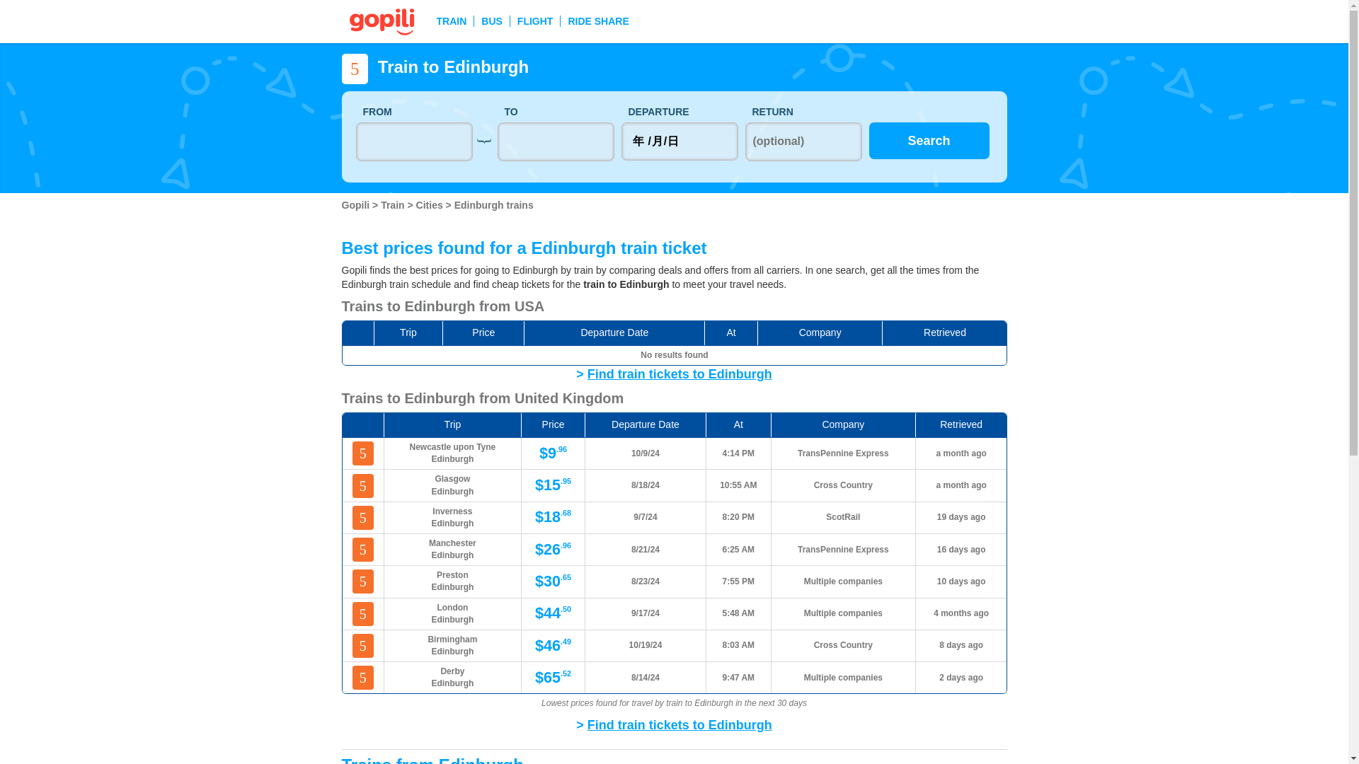  I want to click on Gopili, so click(357, 205).